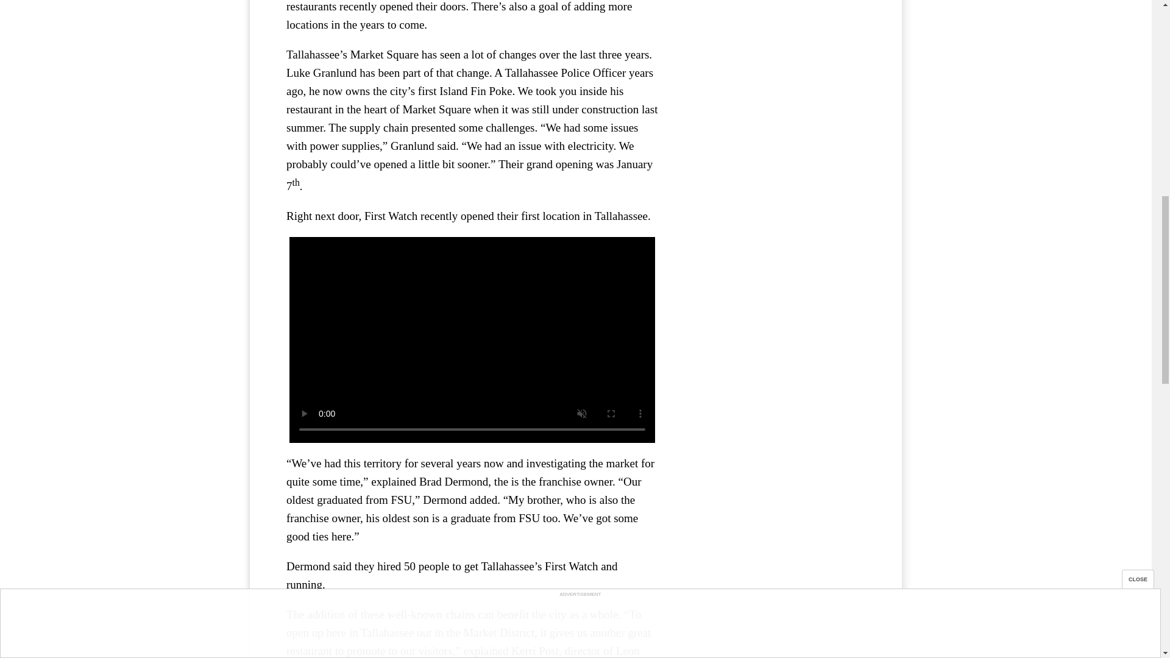 The height and width of the screenshot is (658, 1170). Describe the element at coordinates (774, 39) in the screenshot. I see `3rd party ad content` at that location.